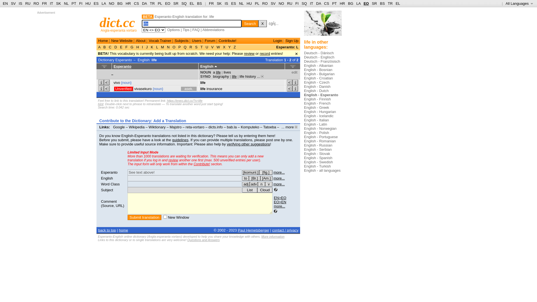  What do you see at coordinates (234, 3) in the screenshot?
I see `ES` at bounding box center [234, 3].